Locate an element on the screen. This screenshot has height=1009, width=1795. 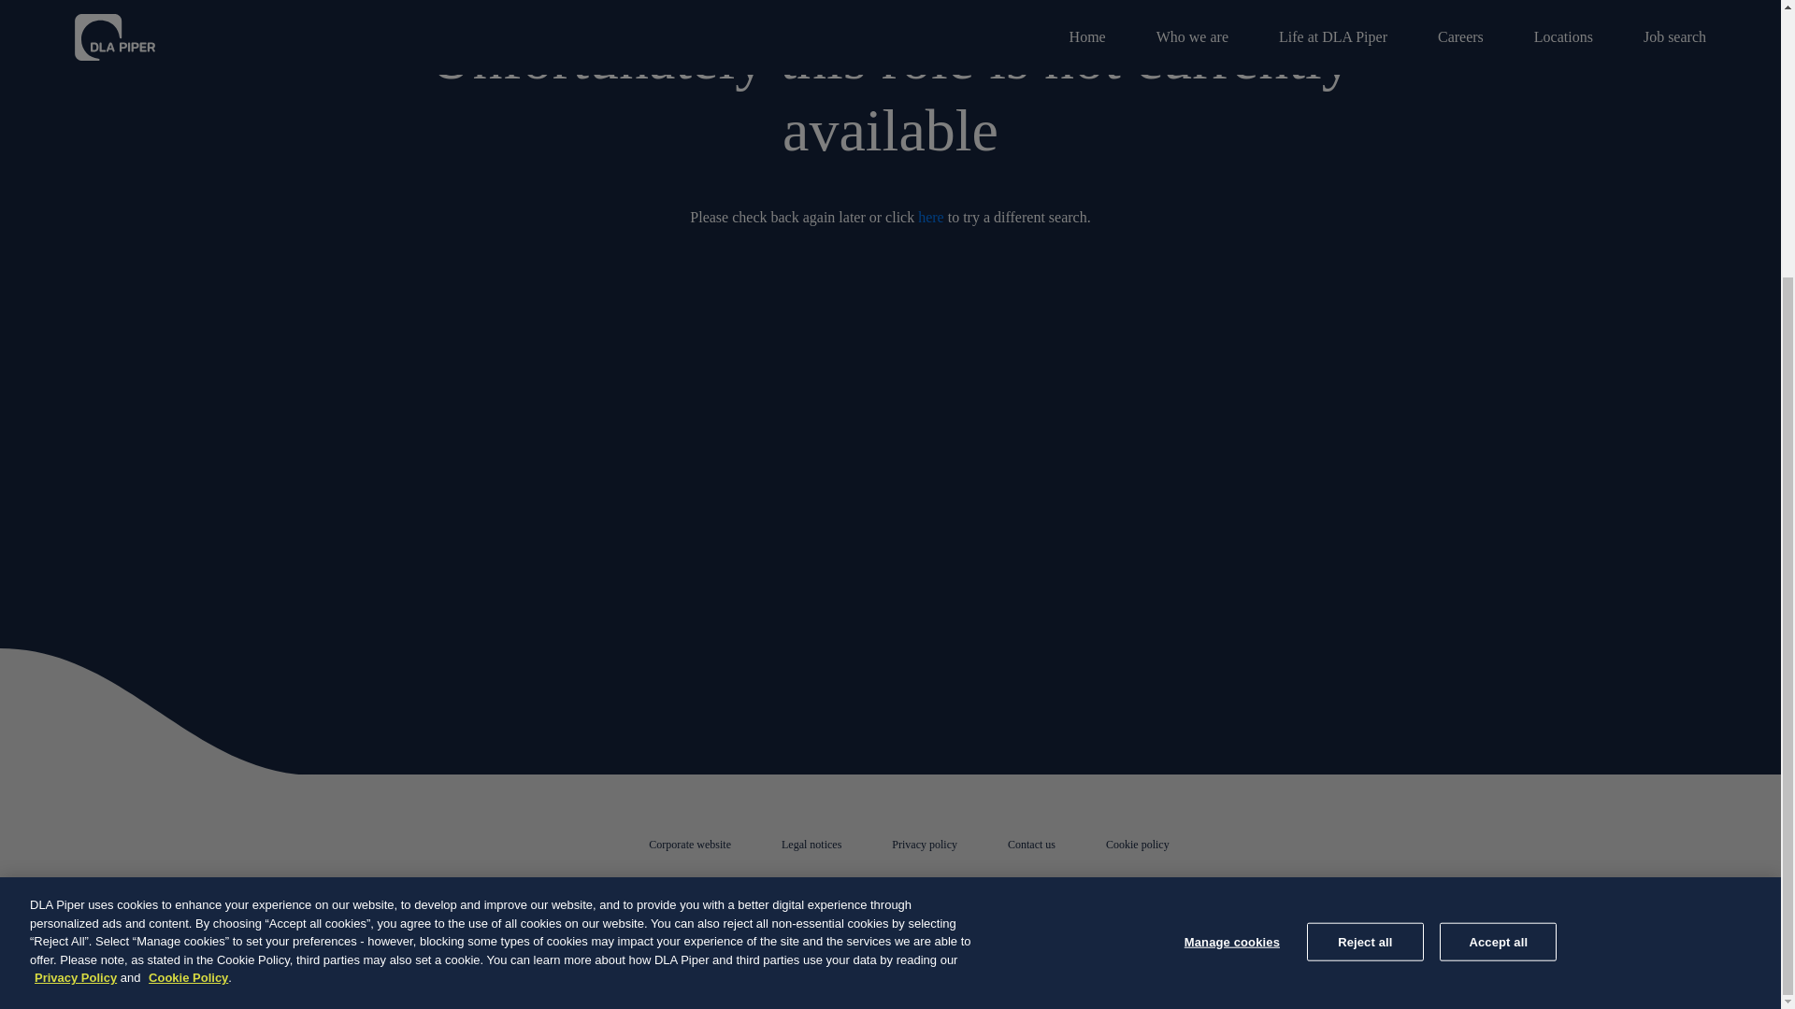
Corporate website is located at coordinates (689, 845).